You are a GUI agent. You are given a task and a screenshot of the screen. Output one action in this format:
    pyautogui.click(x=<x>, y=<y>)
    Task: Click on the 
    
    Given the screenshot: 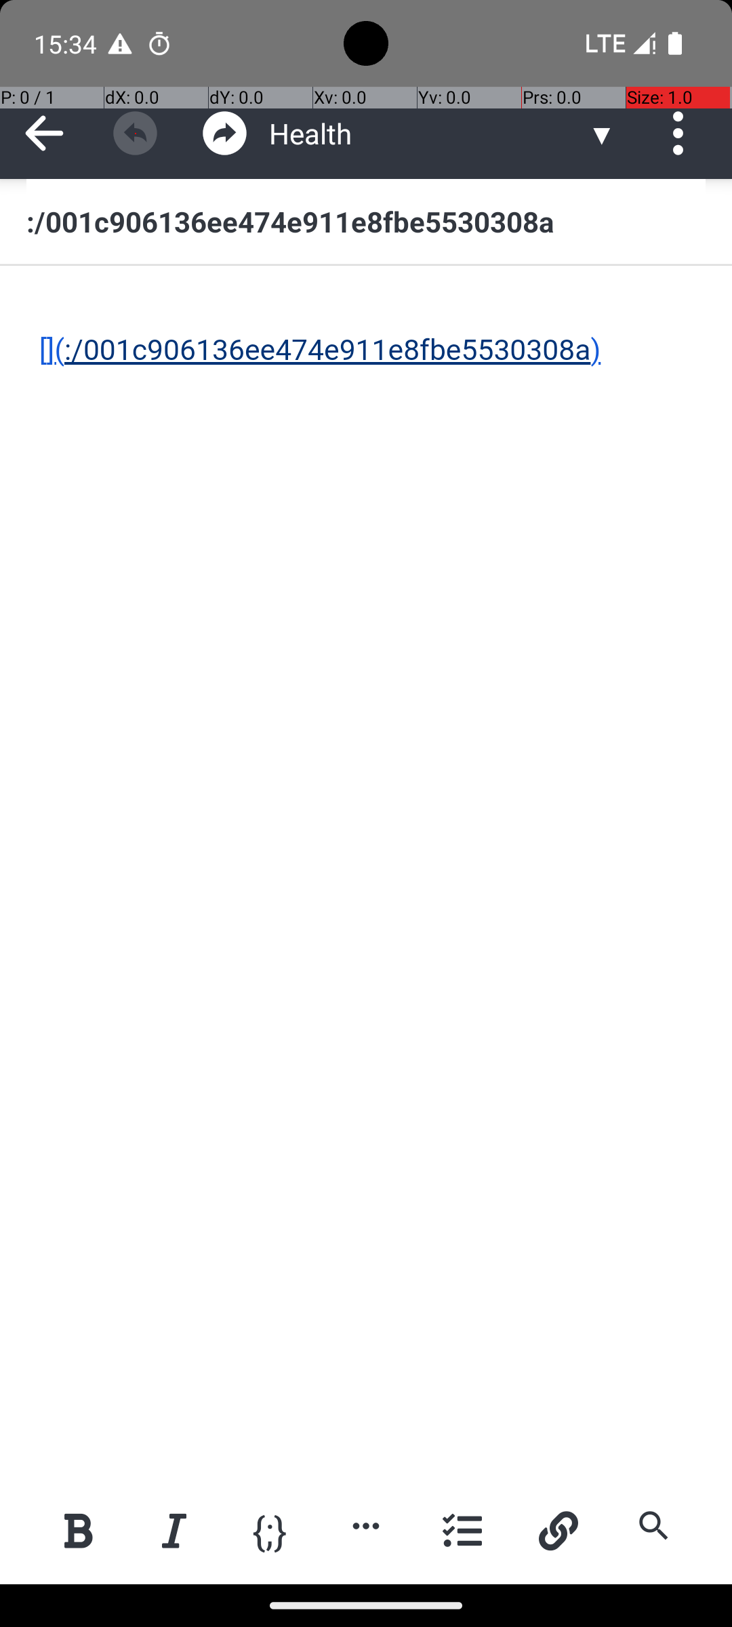 What is the action you would take?
    pyautogui.click(x=225, y=133)
    